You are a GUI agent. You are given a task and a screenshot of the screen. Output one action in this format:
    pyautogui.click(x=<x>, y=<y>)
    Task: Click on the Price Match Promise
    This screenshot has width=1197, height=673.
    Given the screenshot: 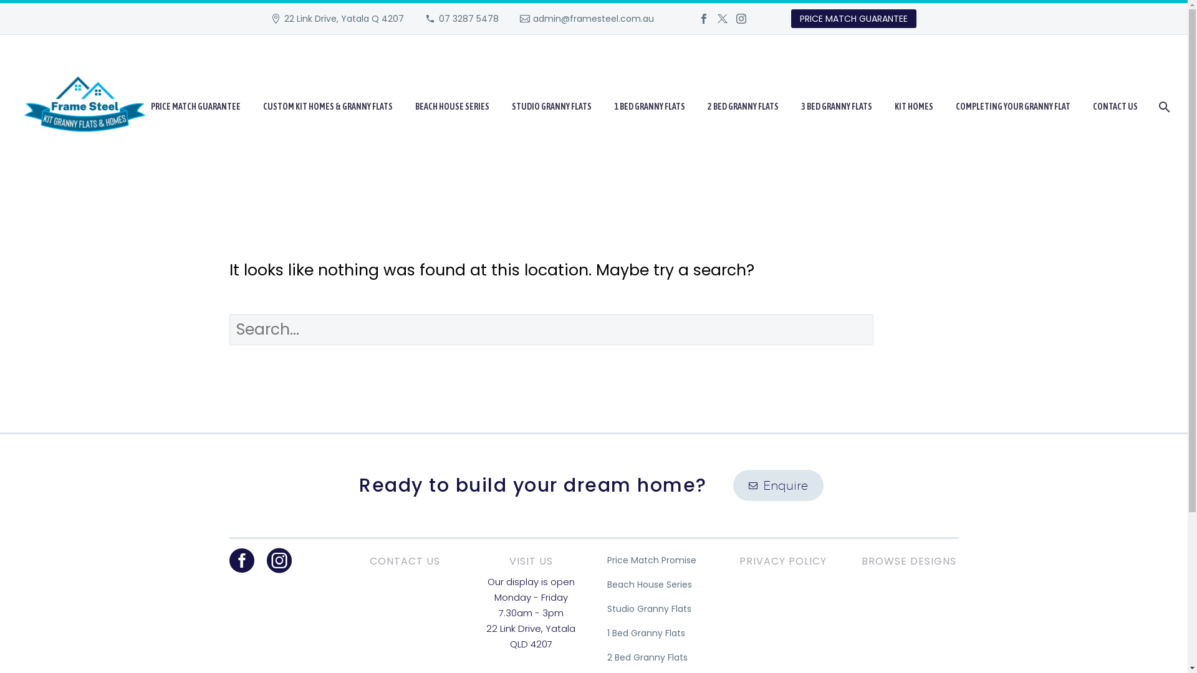 What is the action you would take?
    pyautogui.click(x=657, y=561)
    